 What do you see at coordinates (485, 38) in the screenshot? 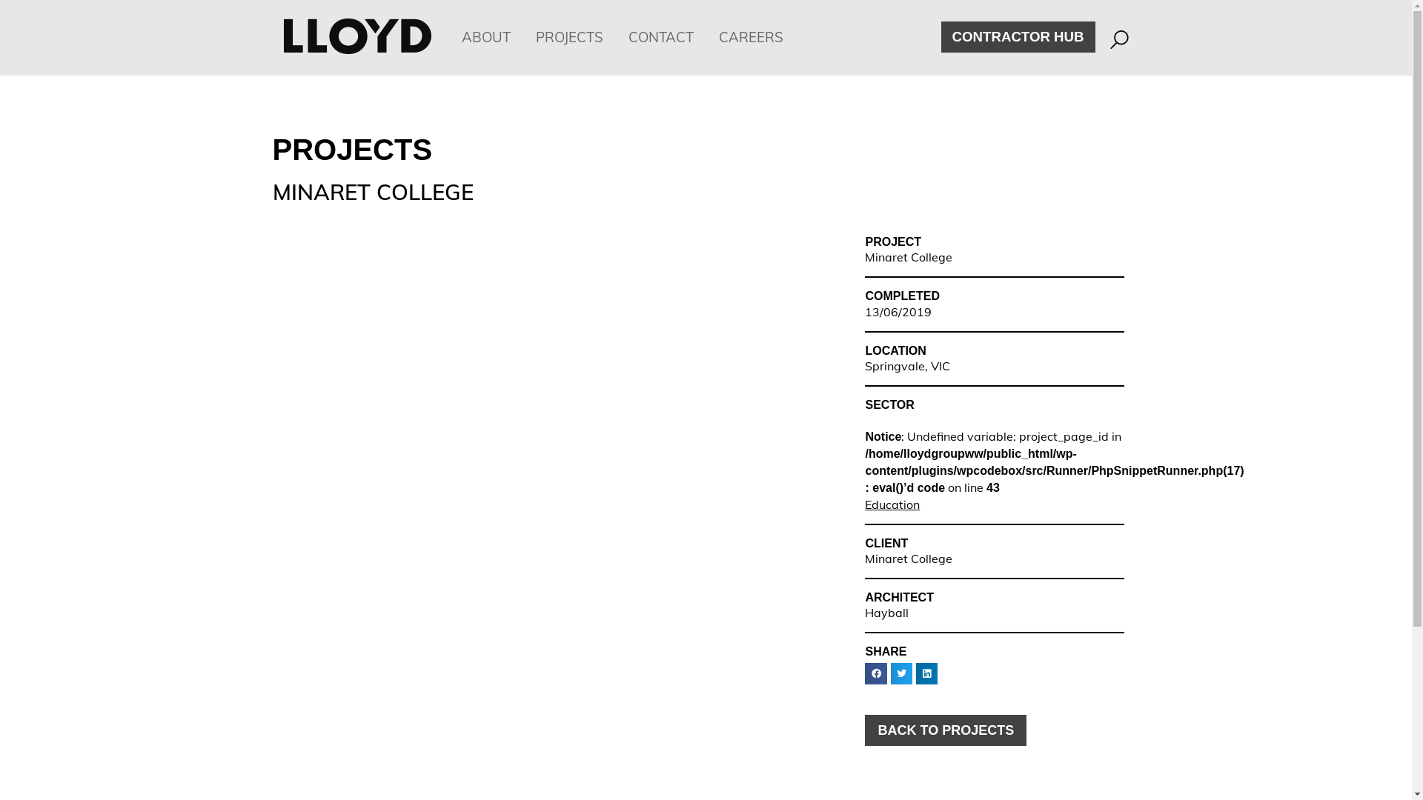
I see `ABOUT` at bounding box center [485, 38].